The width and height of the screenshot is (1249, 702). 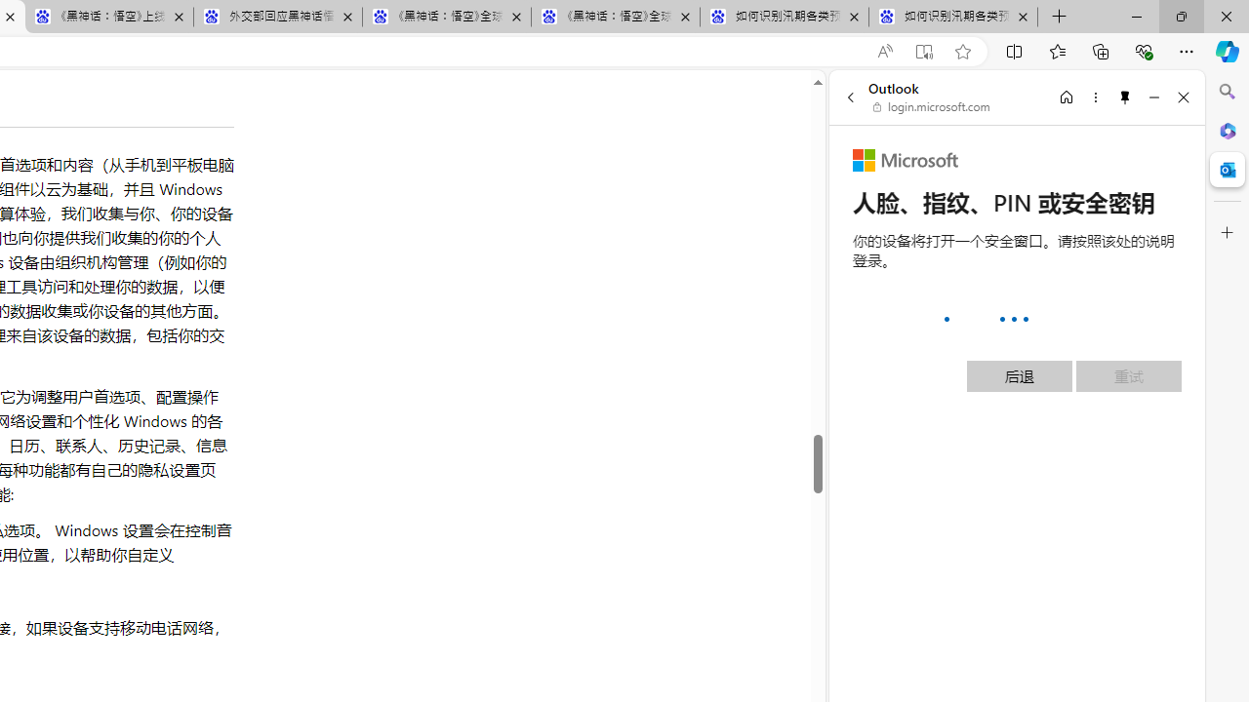 What do you see at coordinates (932, 107) in the screenshot?
I see `login.microsoft.com` at bounding box center [932, 107].